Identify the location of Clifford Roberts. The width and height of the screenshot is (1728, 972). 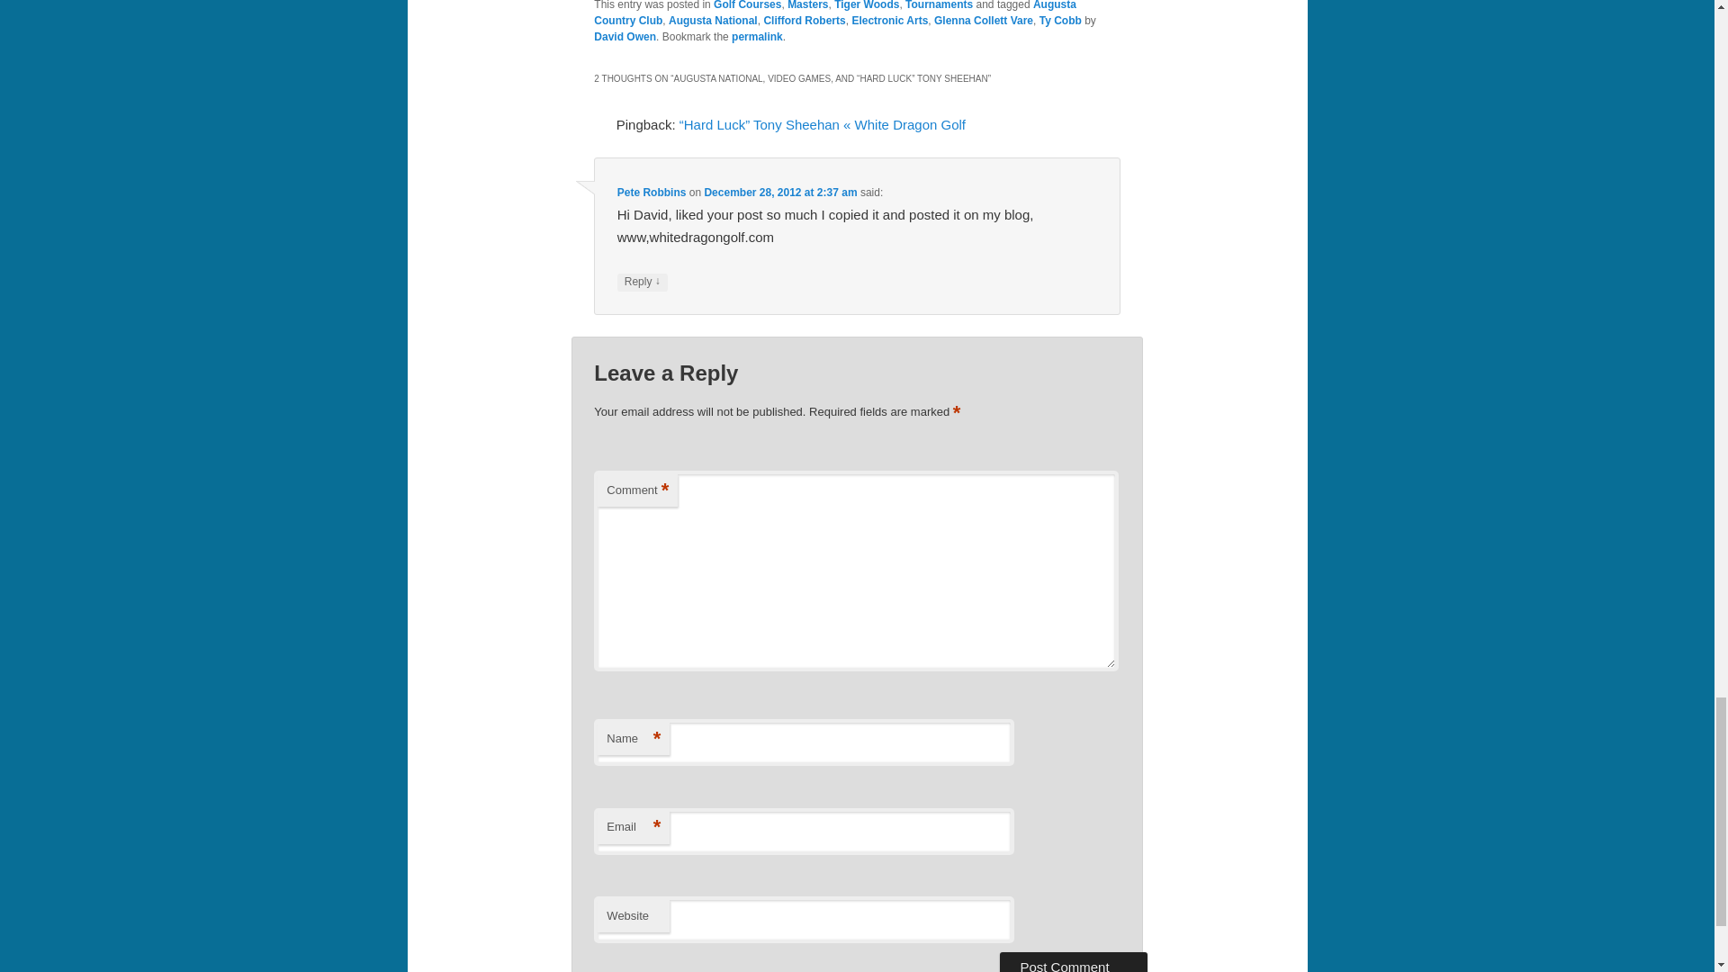
(804, 21).